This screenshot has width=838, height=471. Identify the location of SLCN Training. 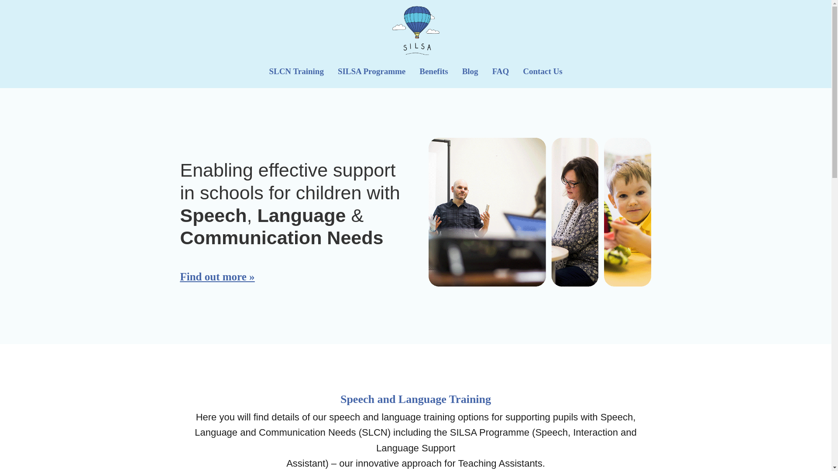
(296, 72).